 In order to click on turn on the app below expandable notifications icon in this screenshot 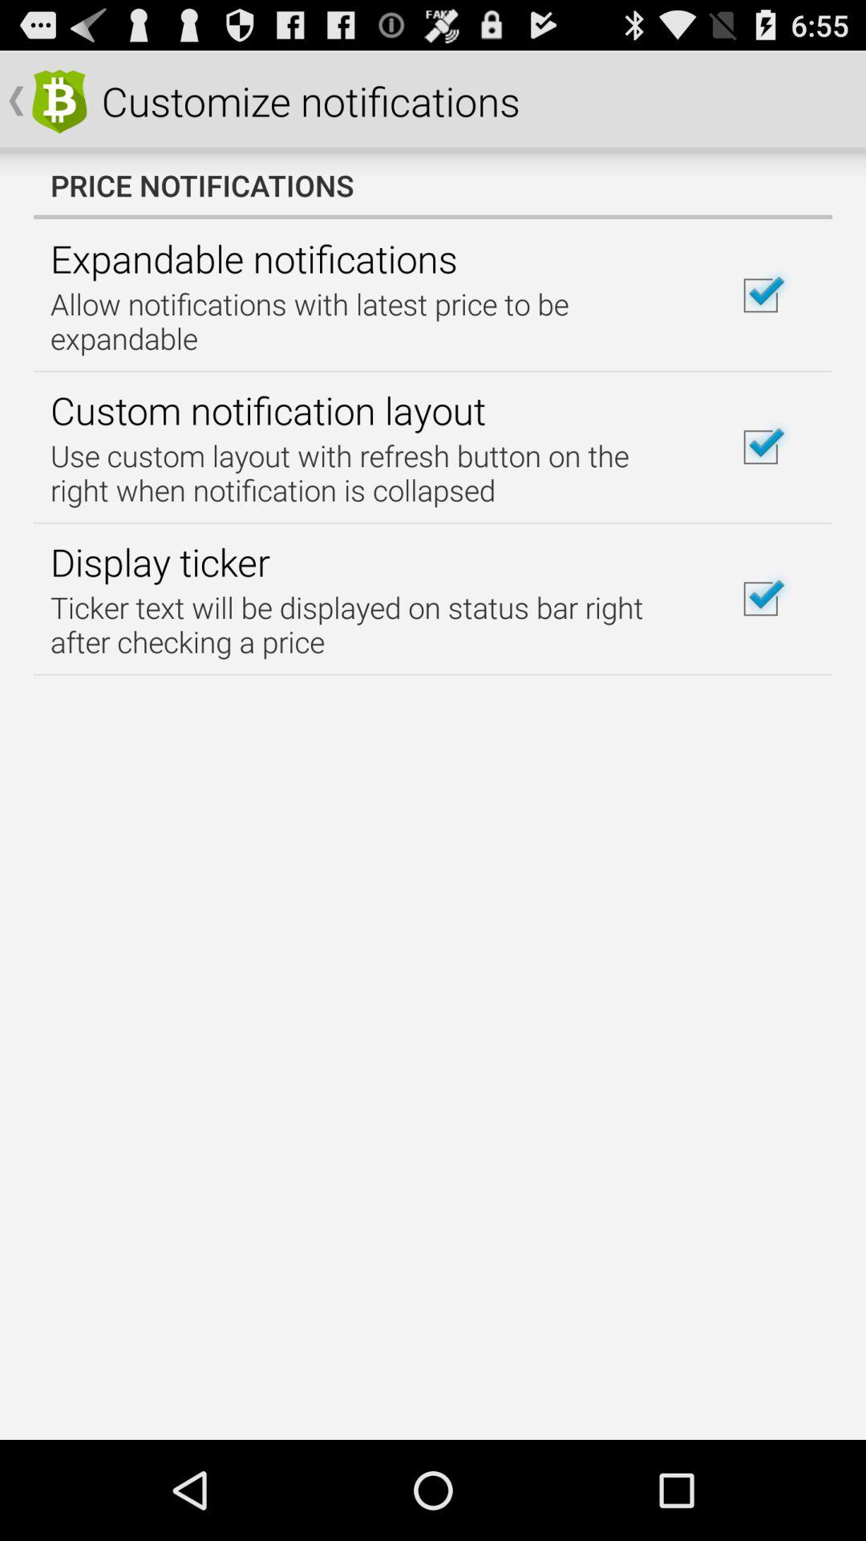, I will do `click(372, 321)`.